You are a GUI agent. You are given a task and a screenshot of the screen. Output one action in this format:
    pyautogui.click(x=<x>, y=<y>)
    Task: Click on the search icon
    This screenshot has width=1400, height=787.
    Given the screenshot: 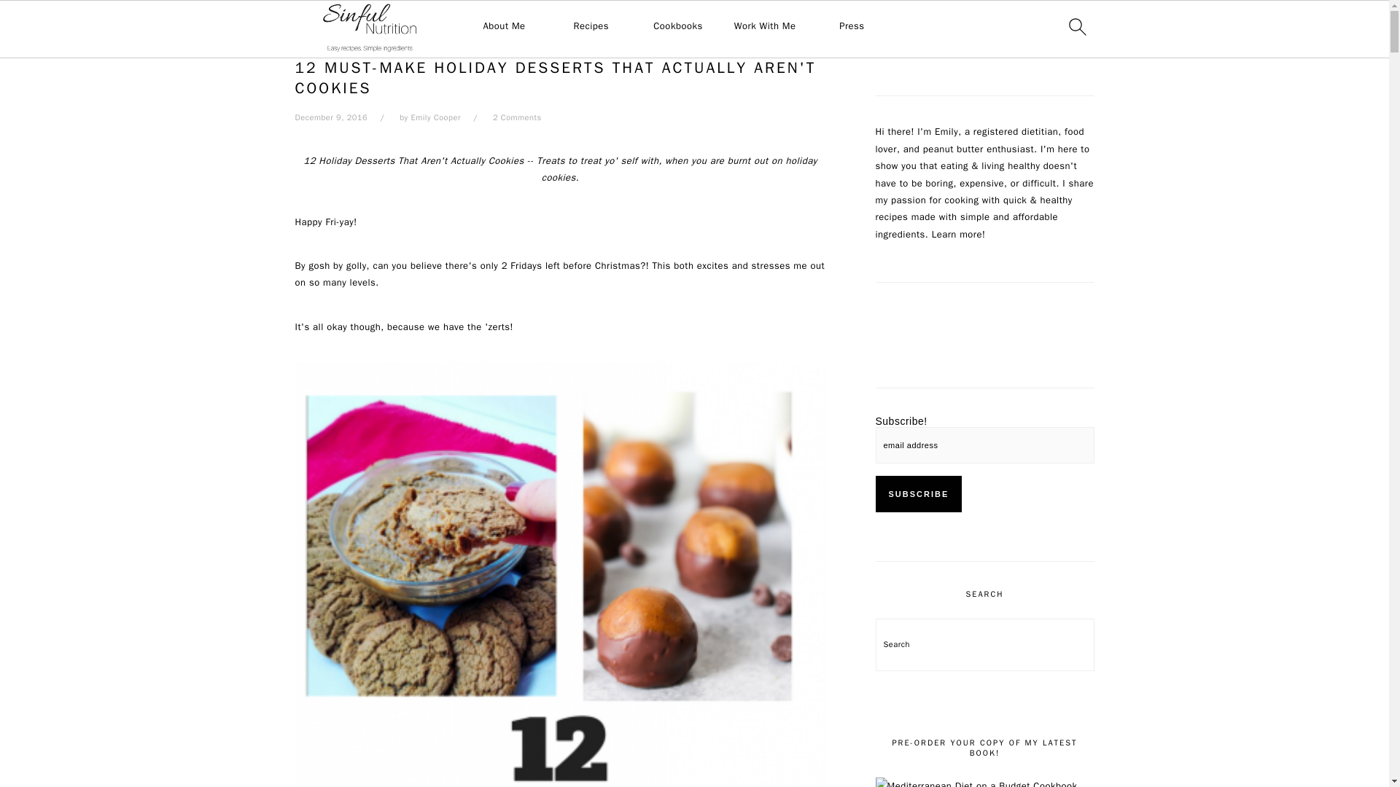 What is the action you would take?
    pyautogui.click(x=1076, y=26)
    